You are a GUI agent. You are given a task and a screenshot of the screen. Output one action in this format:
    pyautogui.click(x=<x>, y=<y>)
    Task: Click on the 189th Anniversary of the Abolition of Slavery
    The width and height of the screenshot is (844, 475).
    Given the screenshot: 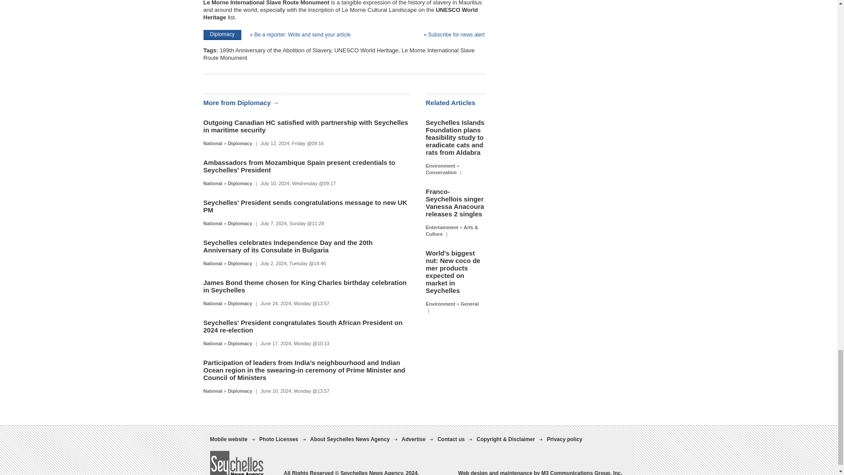 What is the action you would take?
    pyautogui.click(x=275, y=50)
    